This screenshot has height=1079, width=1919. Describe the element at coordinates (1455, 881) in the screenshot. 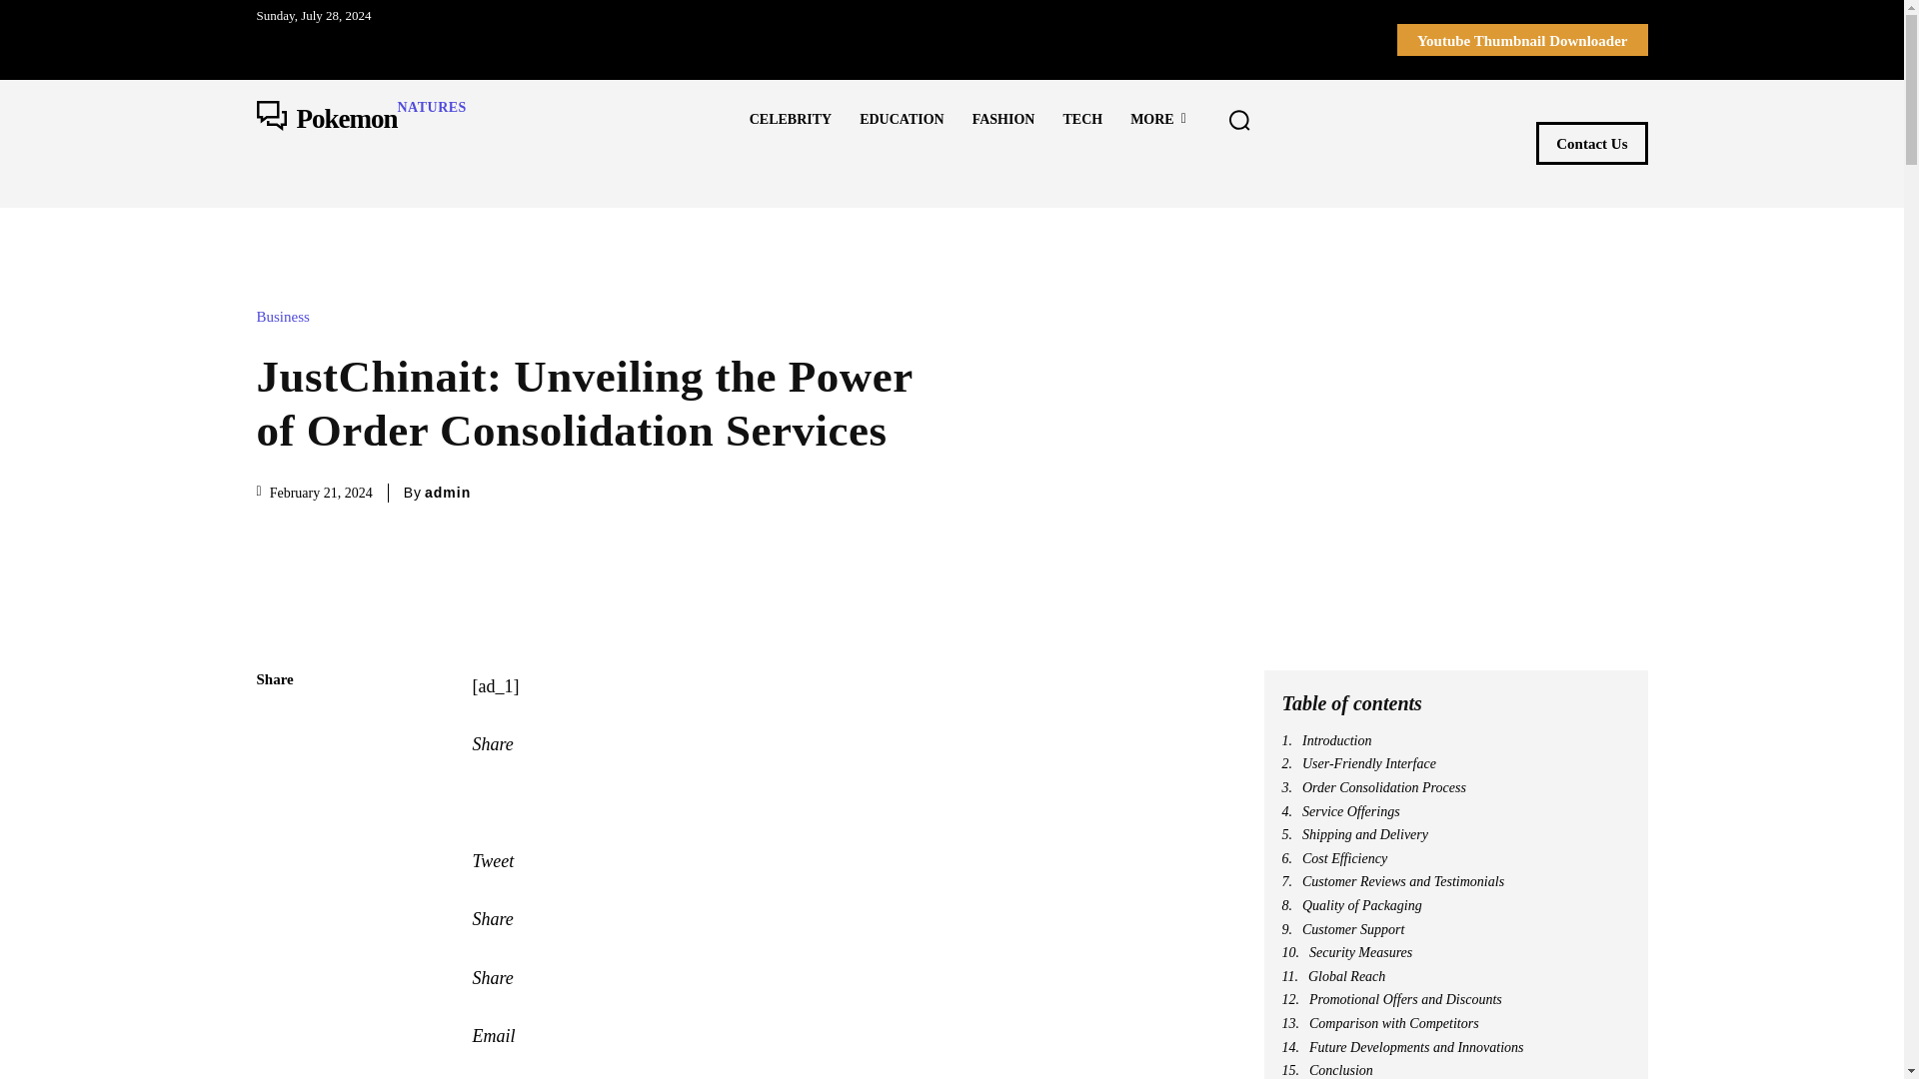

I see `Customer Reviews and Testimonials` at that location.